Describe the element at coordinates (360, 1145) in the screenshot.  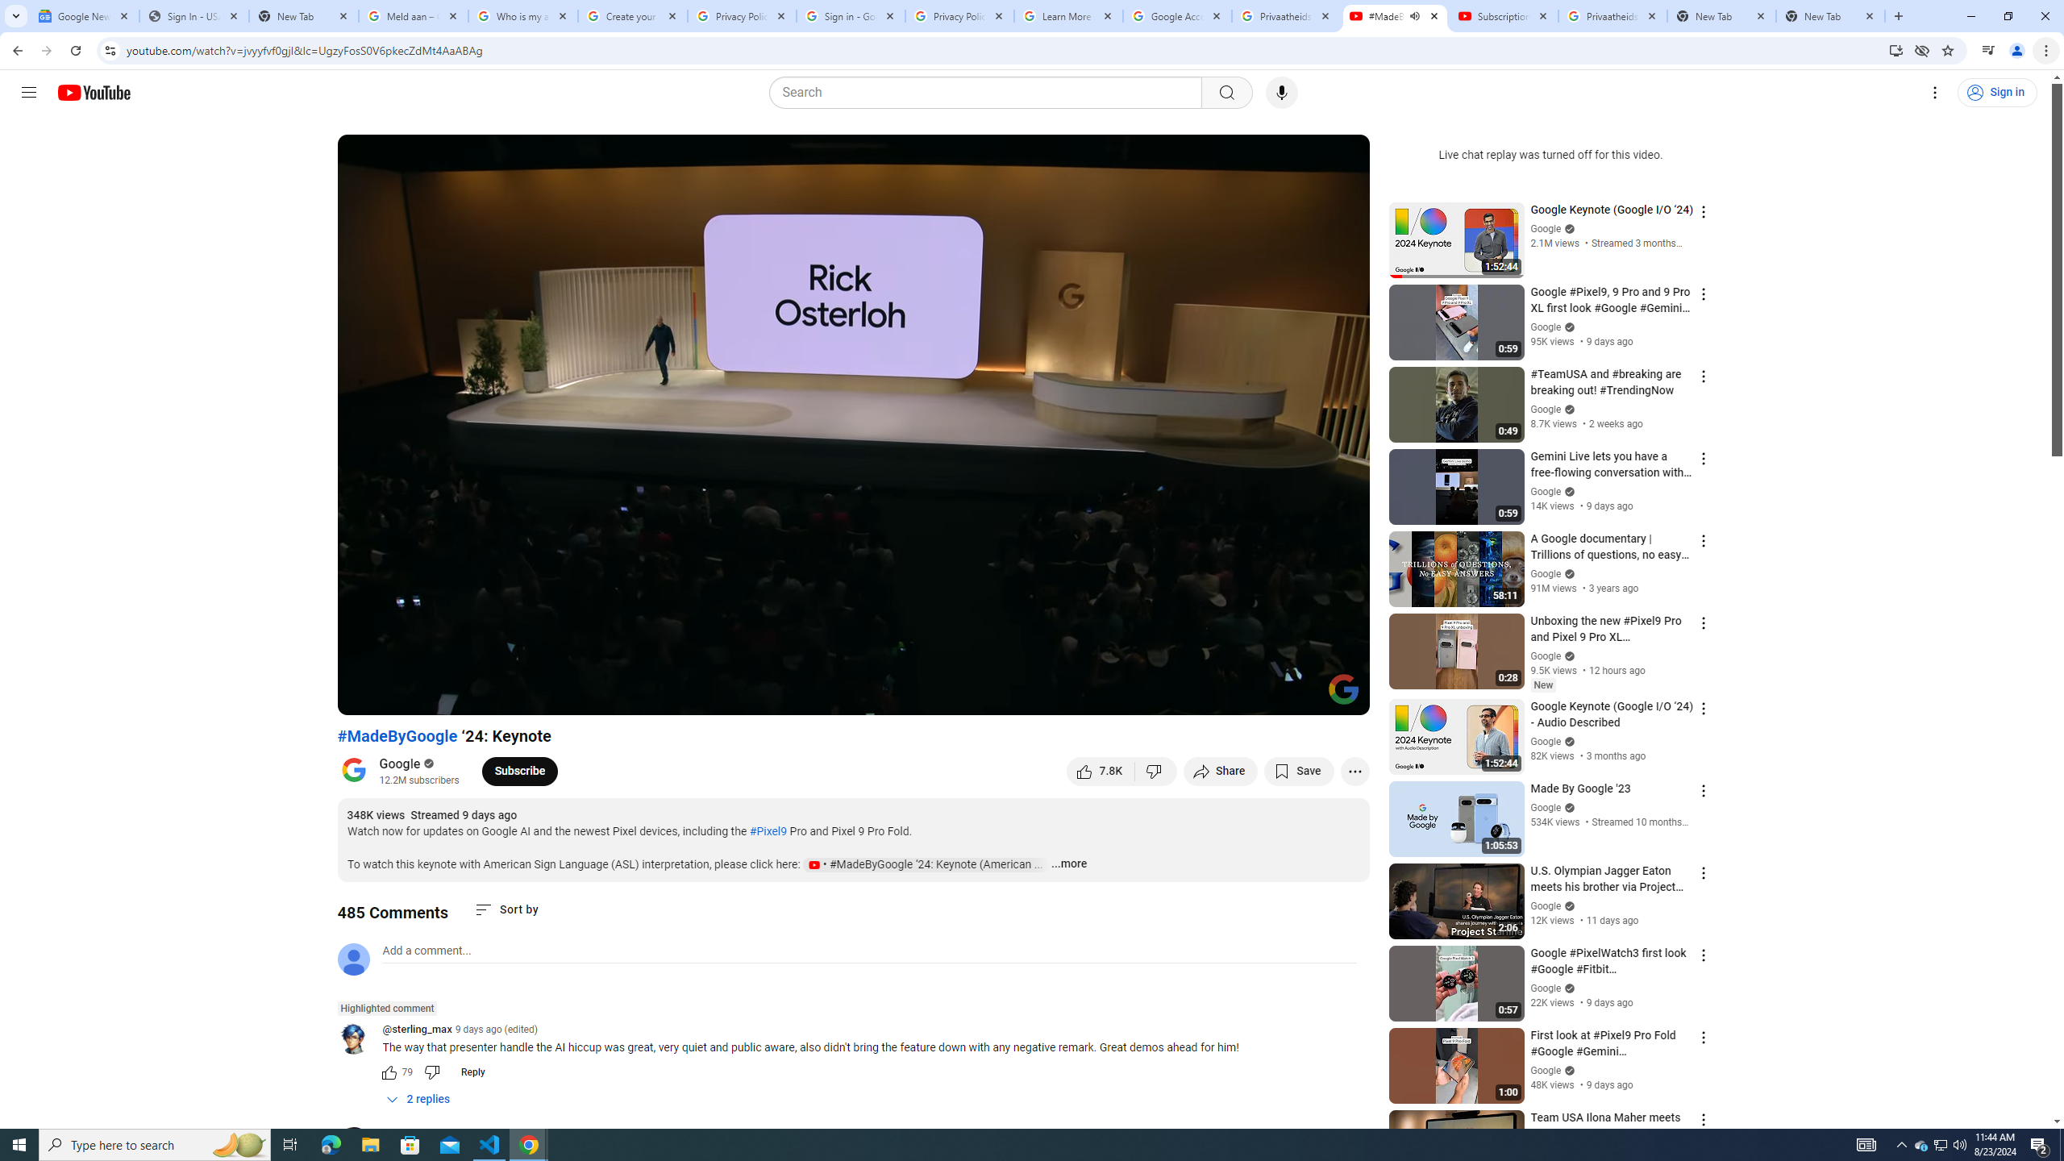
I see `@itsbiju` at that location.